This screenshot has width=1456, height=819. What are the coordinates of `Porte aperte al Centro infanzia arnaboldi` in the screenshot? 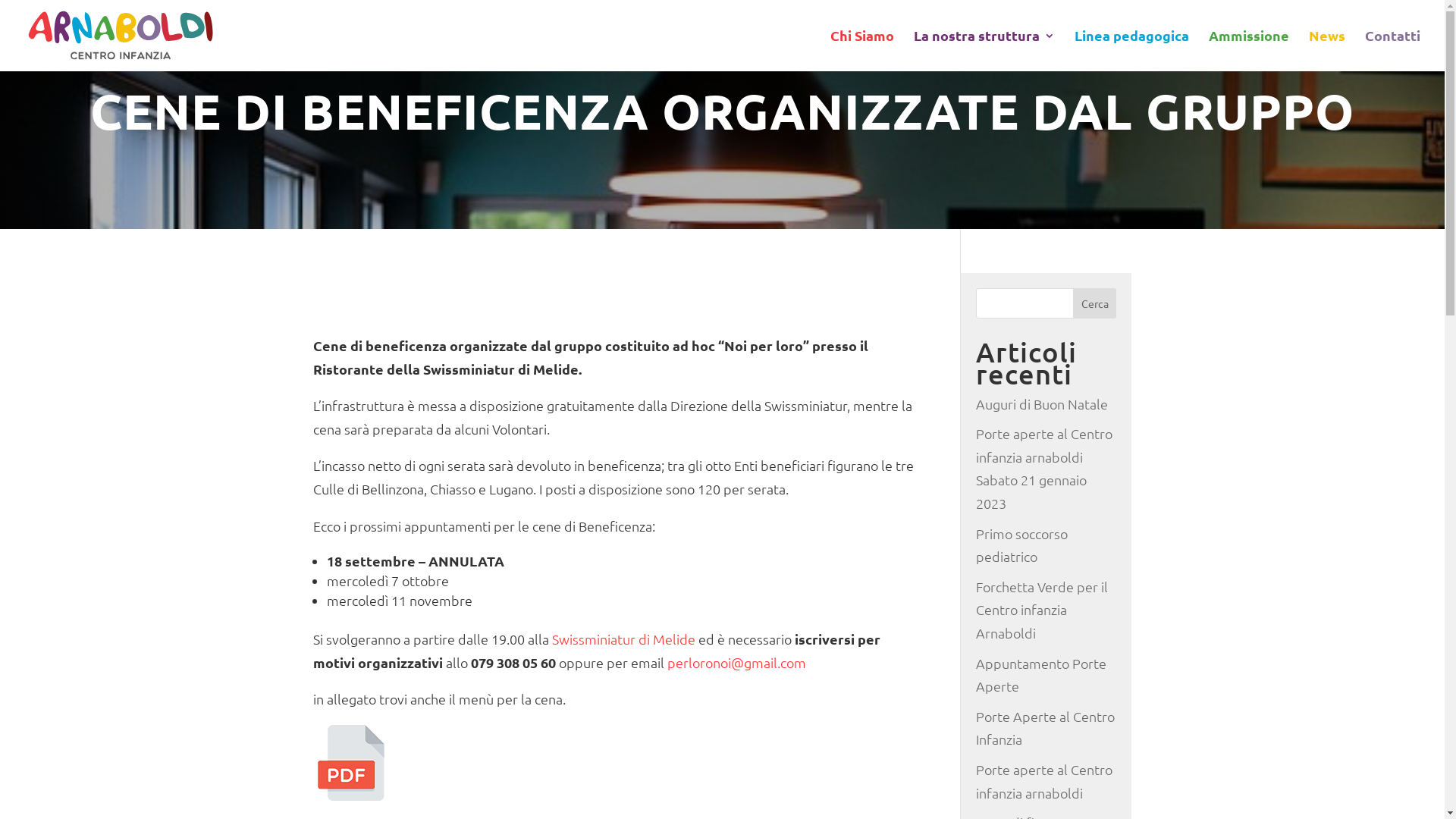 It's located at (1044, 781).